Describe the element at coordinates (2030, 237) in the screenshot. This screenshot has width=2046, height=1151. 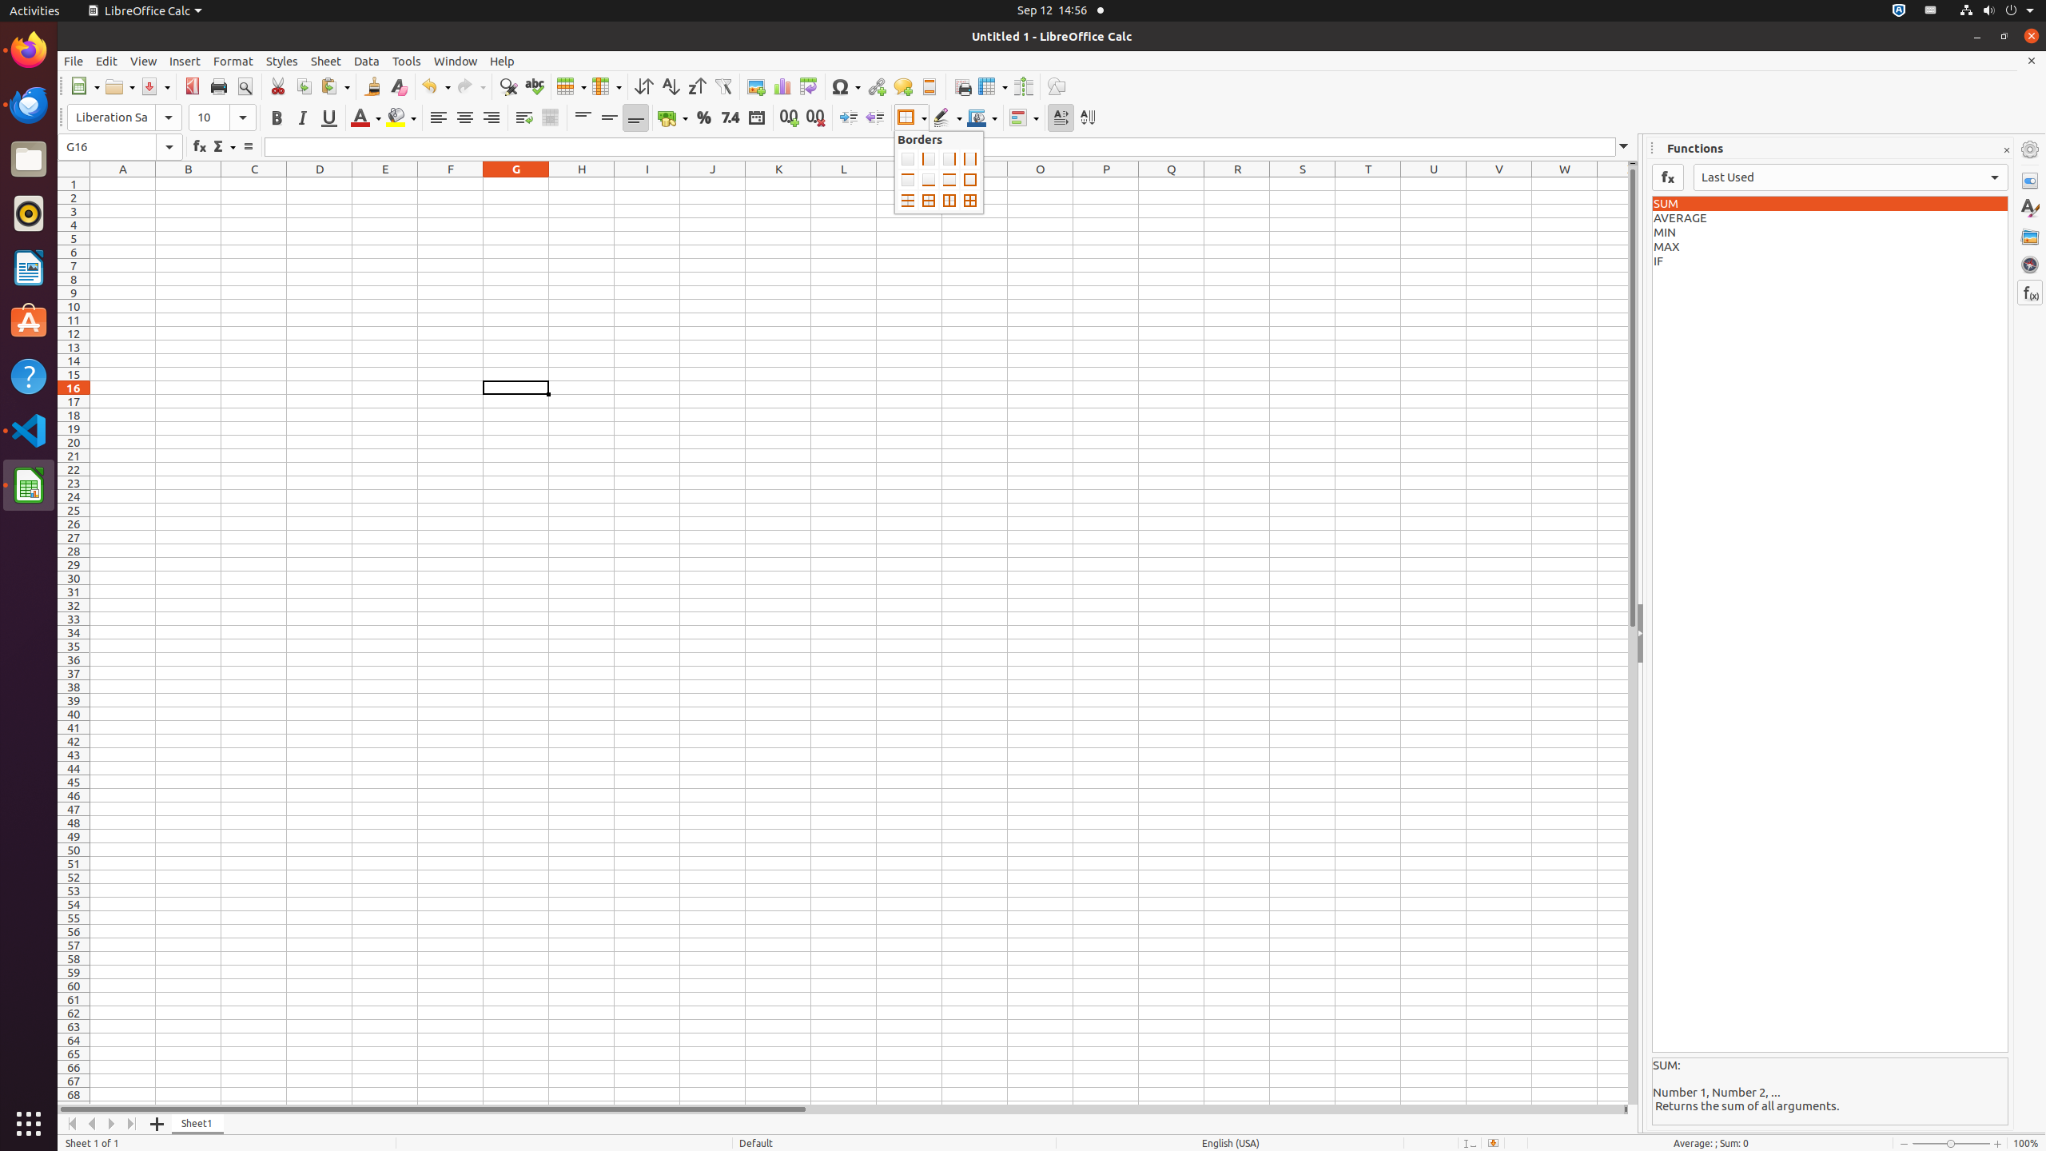
I see `Gallery` at that location.